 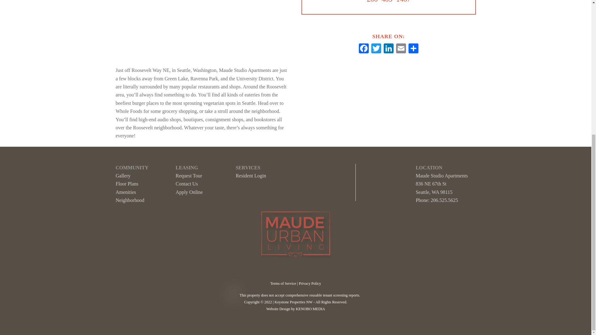 What do you see at coordinates (376, 49) in the screenshot?
I see `Twitter` at bounding box center [376, 49].